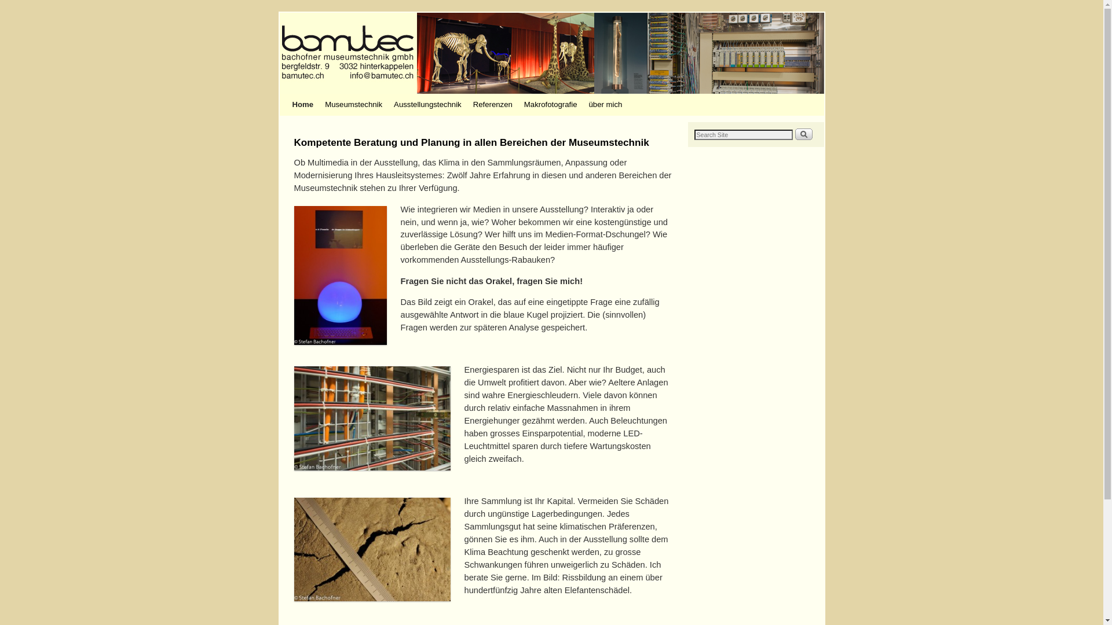 The width and height of the screenshot is (1112, 625). What do you see at coordinates (493, 105) in the screenshot?
I see `Referenzen` at bounding box center [493, 105].